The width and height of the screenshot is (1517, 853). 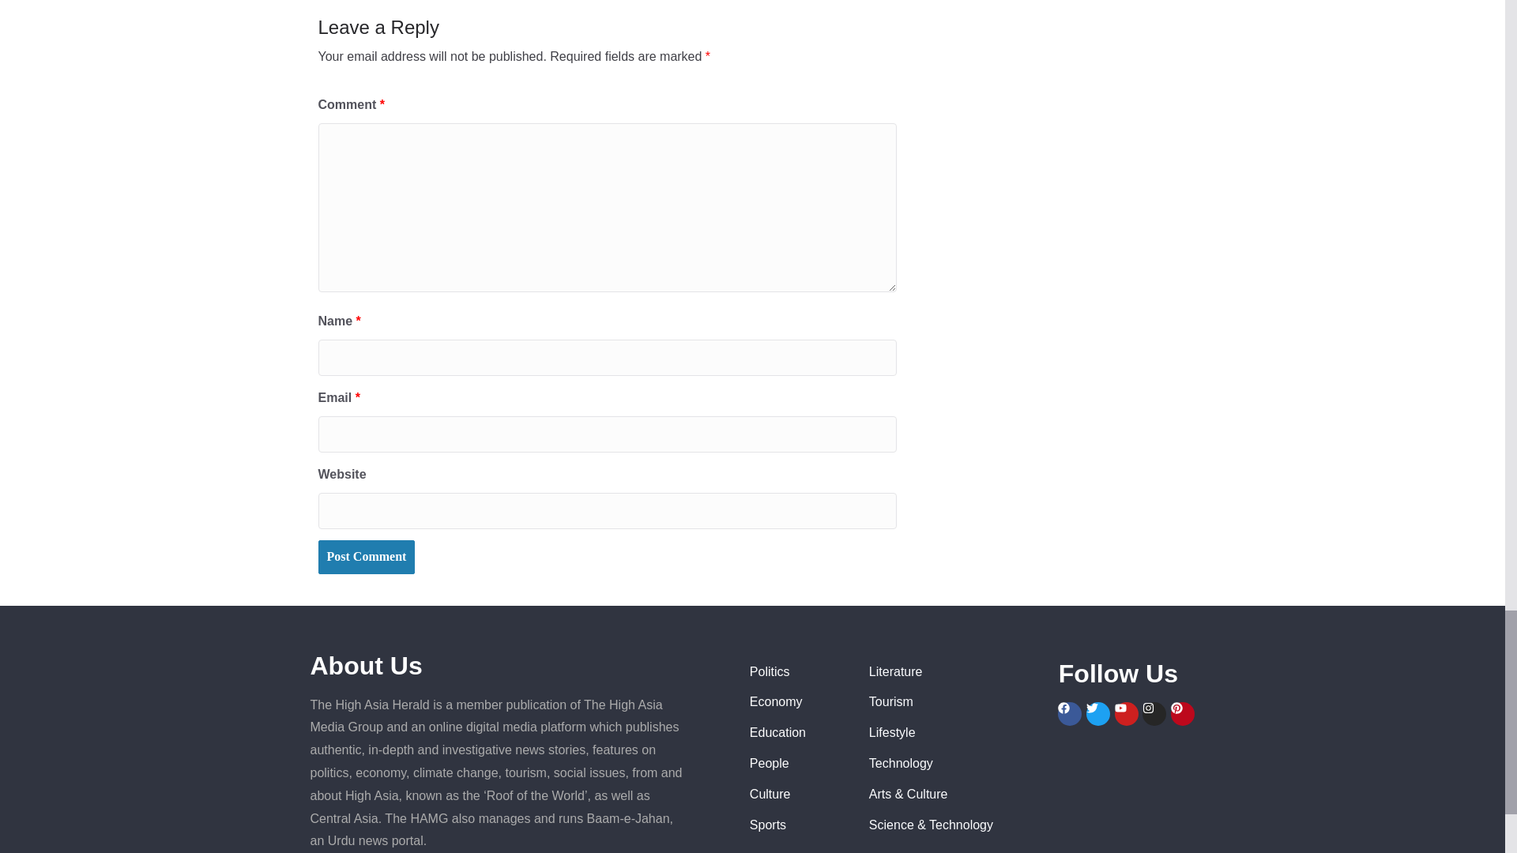 What do you see at coordinates (956, 733) in the screenshot?
I see `Lifestyle` at bounding box center [956, 733].